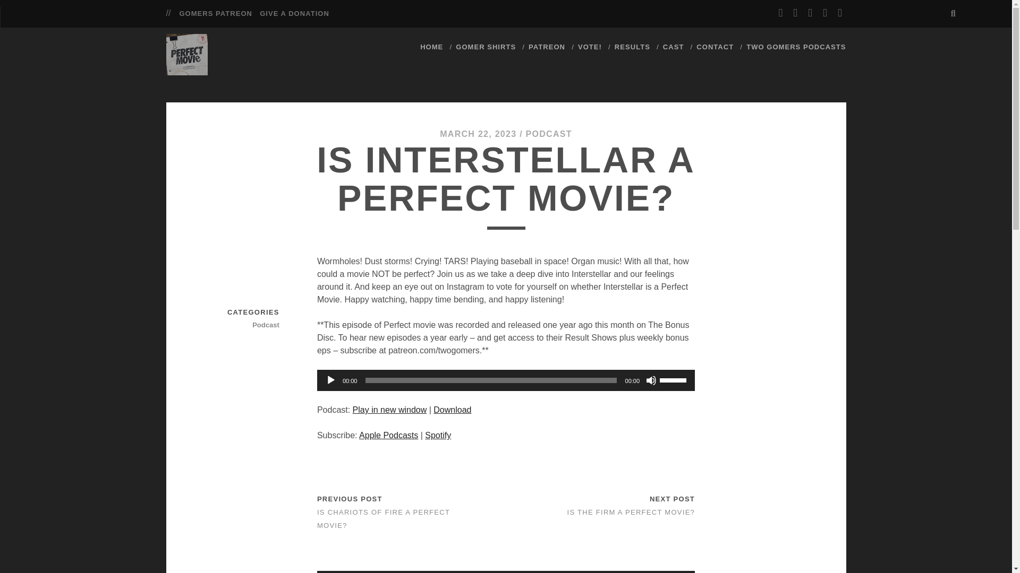 The height and width of the screenshot is (573, 1020). What do you see at coordinates (216, 14) in the screenshot?
I see `GOMERS PATREON` at bounding box center [216, 14].